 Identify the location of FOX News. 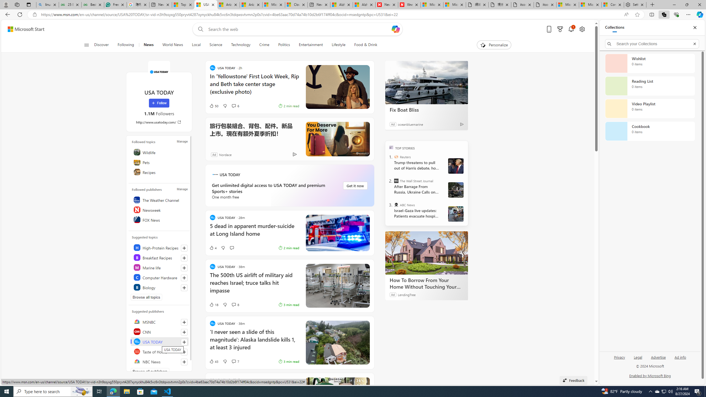
(159, 219).